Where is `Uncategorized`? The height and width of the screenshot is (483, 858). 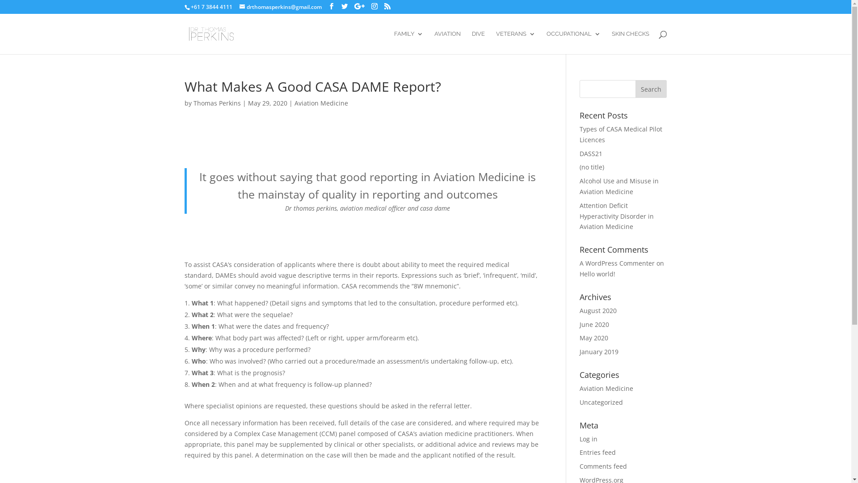 Uncategorized is located at coordinates (601, 402).